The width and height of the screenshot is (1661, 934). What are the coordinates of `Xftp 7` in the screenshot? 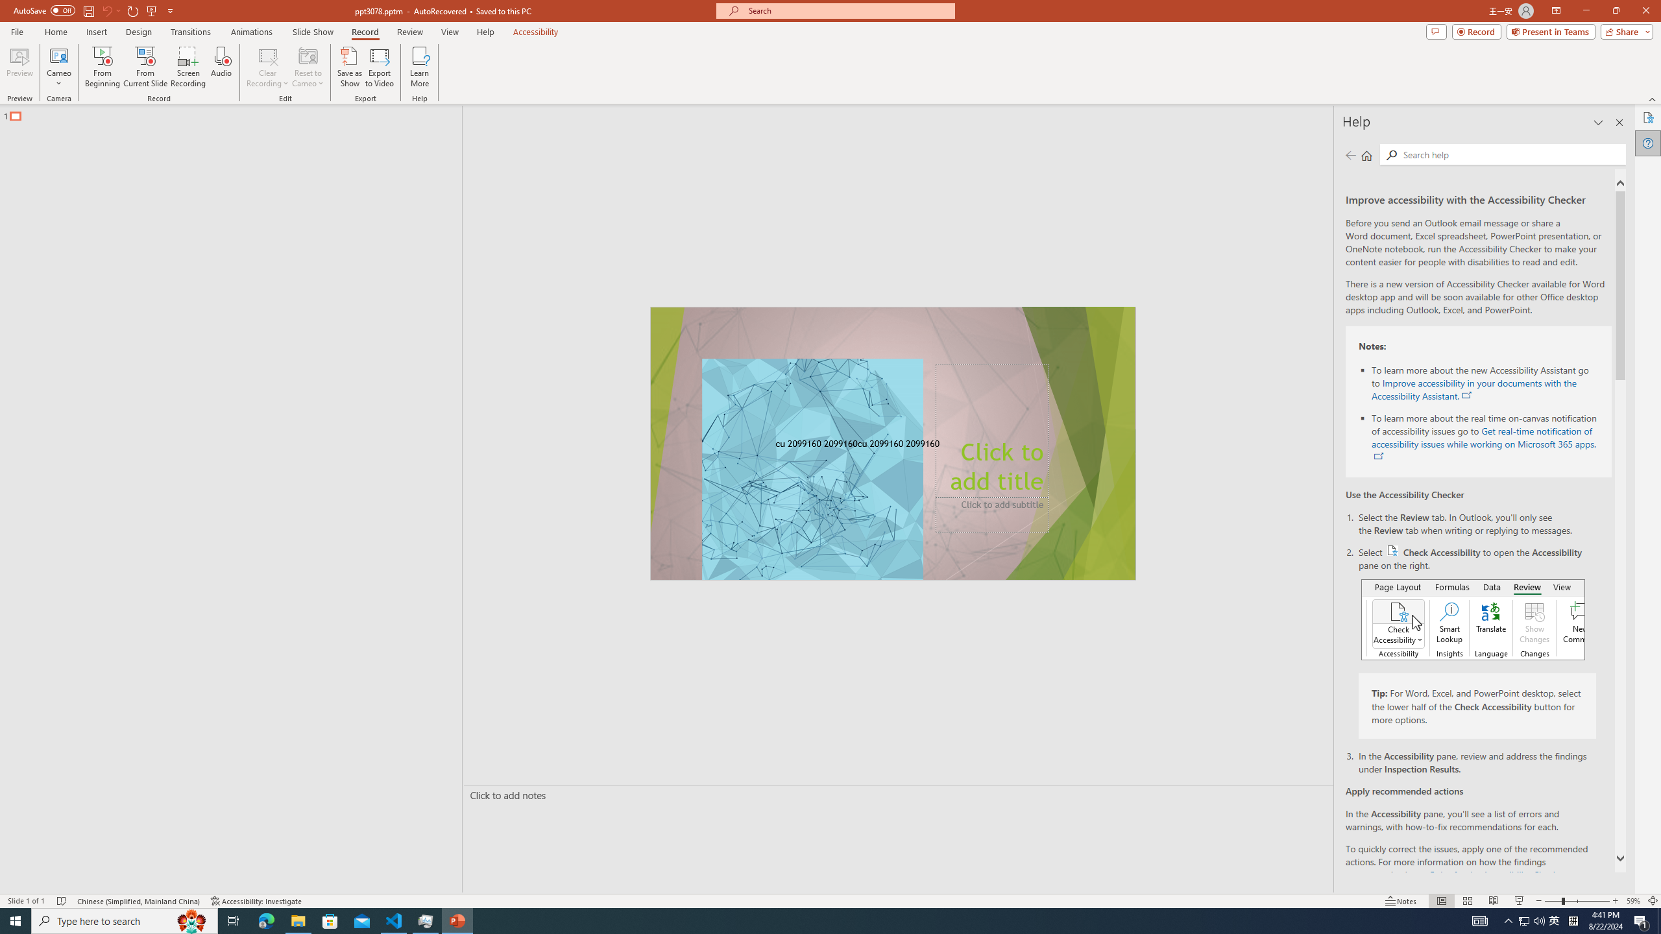 It's located at (112, 463).